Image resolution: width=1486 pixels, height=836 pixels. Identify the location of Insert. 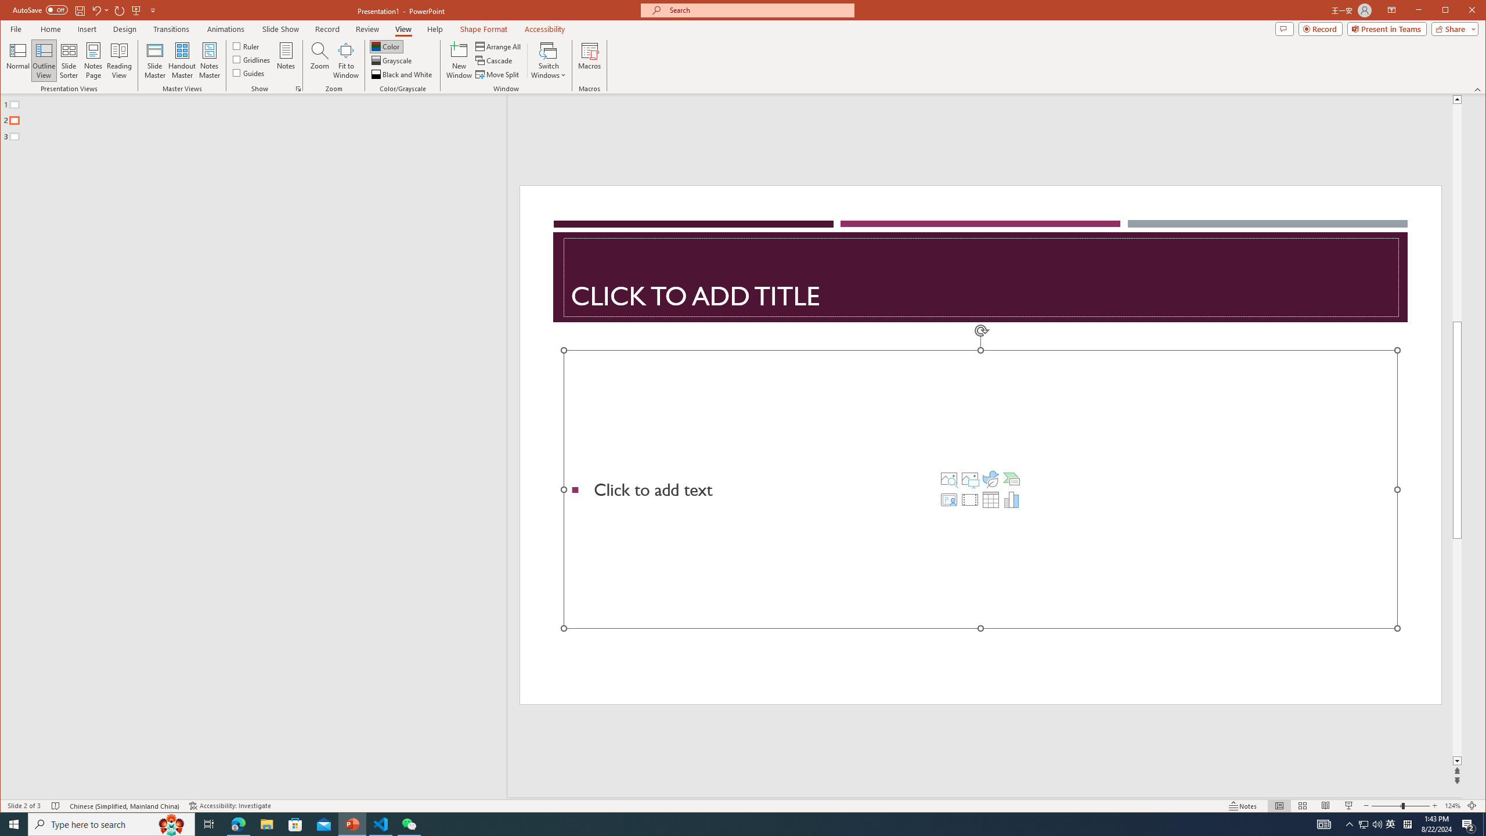
(87, 29).